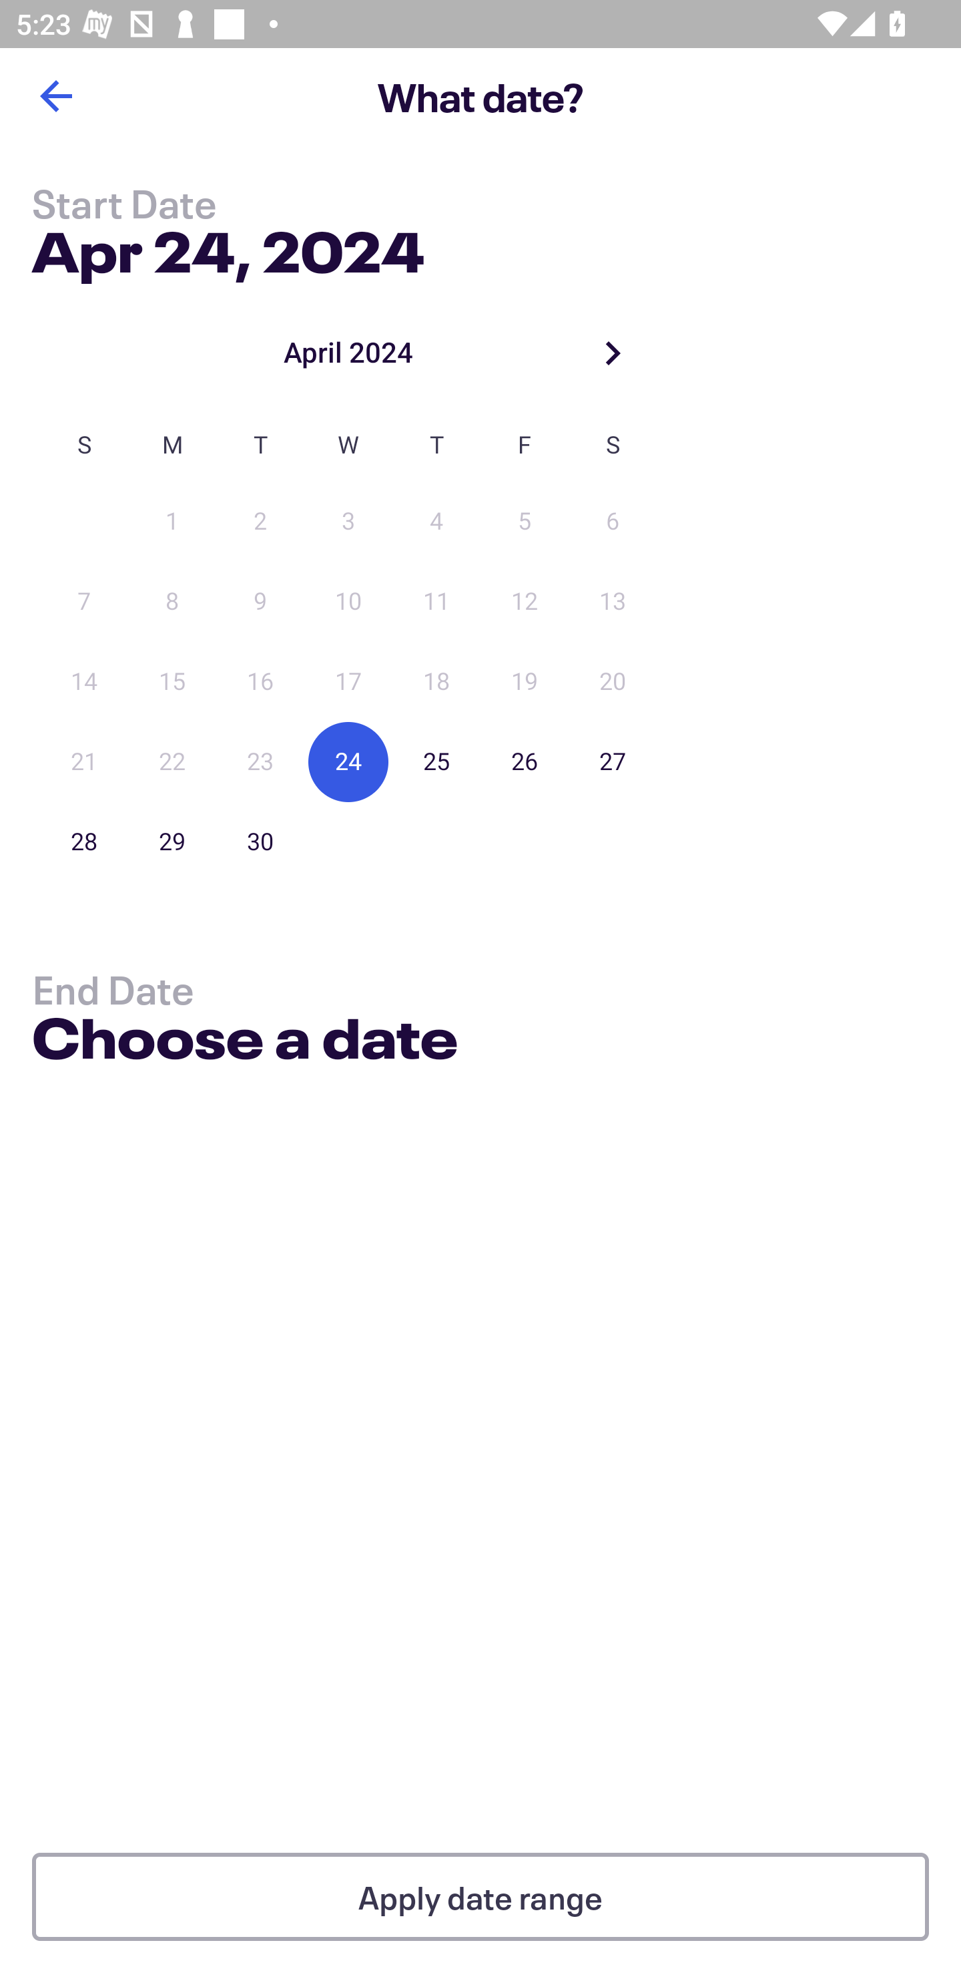 The width and height of the screenshot is (961, 1977). What do you see at coordinates (525, 761) in the screenshot?
I see `26 26 April 2024` at bounding box center [525, 761].